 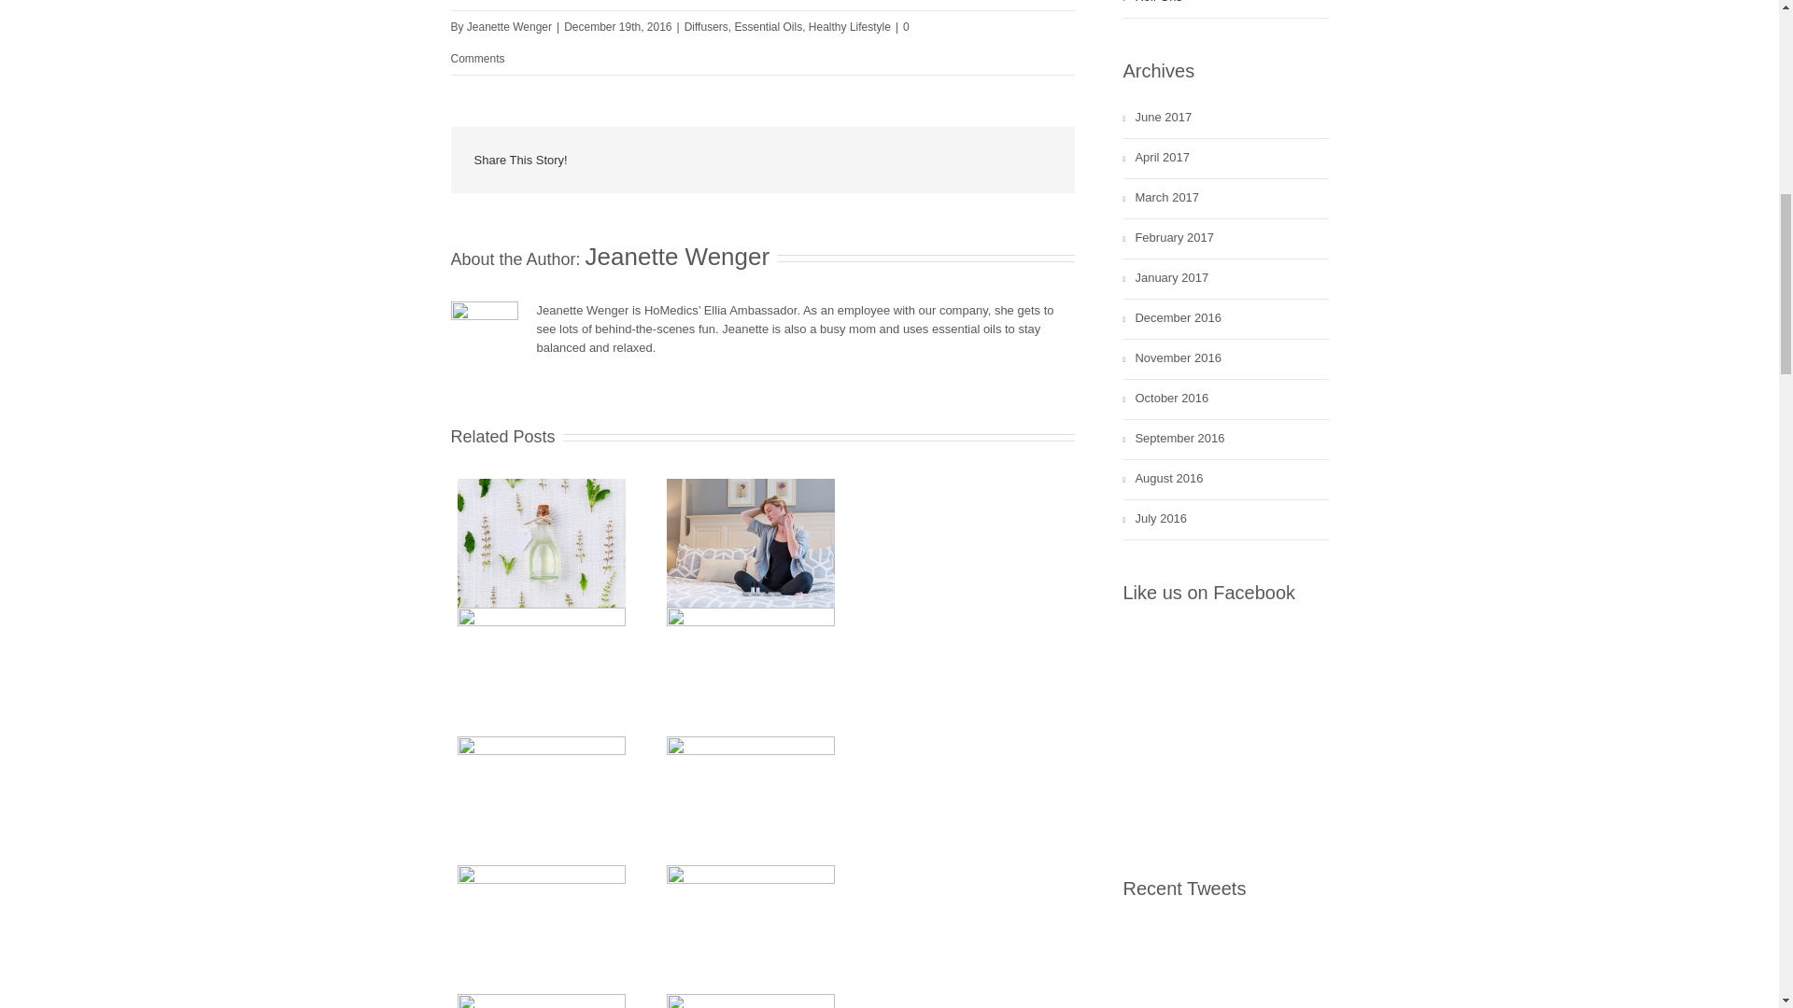 What do you see at coordinates (509, 26) in the screenshot?
I see `Posts by Jeanette Wenger` at bounding box center [509, 26].